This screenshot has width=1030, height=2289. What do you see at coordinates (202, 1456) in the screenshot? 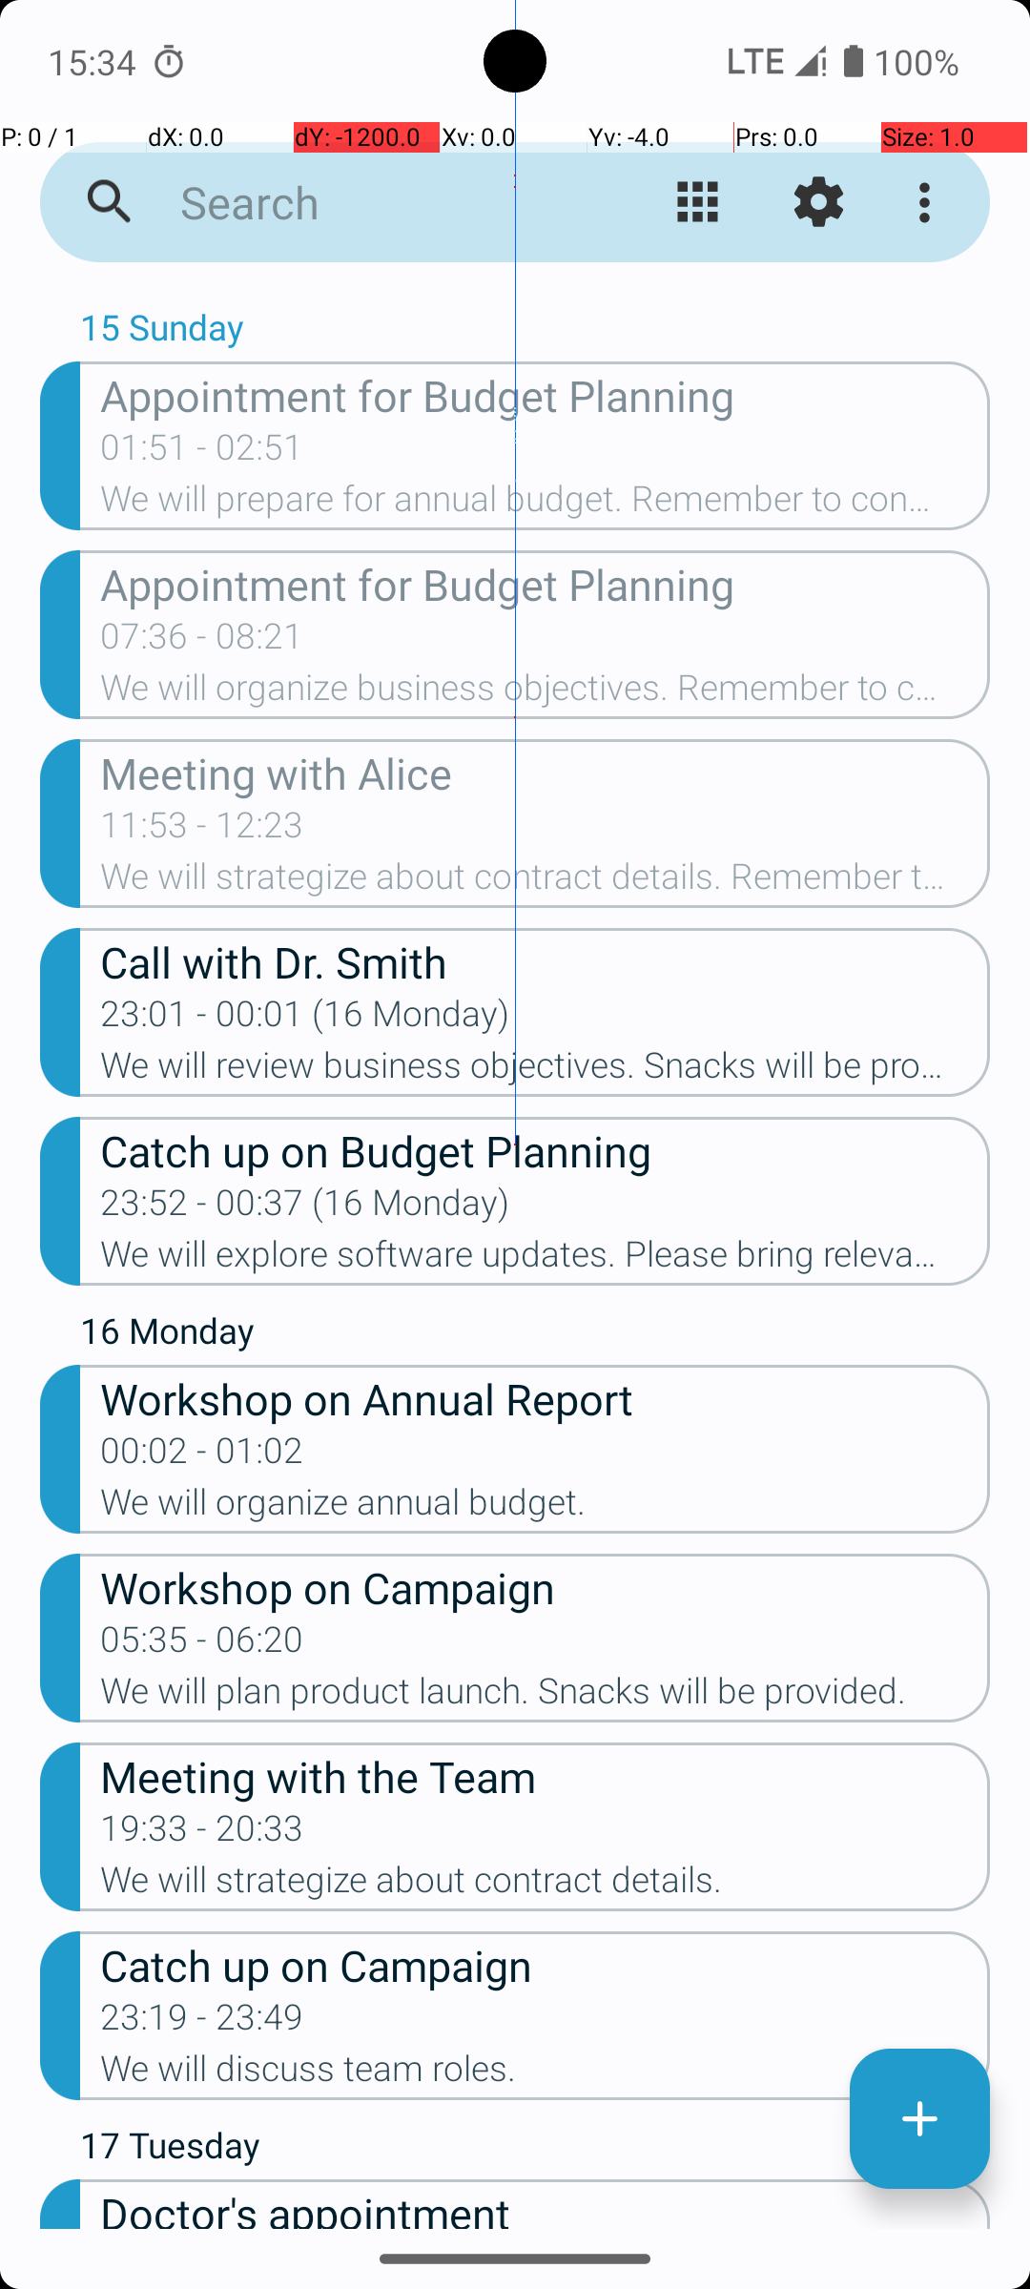
I see `00:02 - 01:02` at bounding box center [202, 1456].